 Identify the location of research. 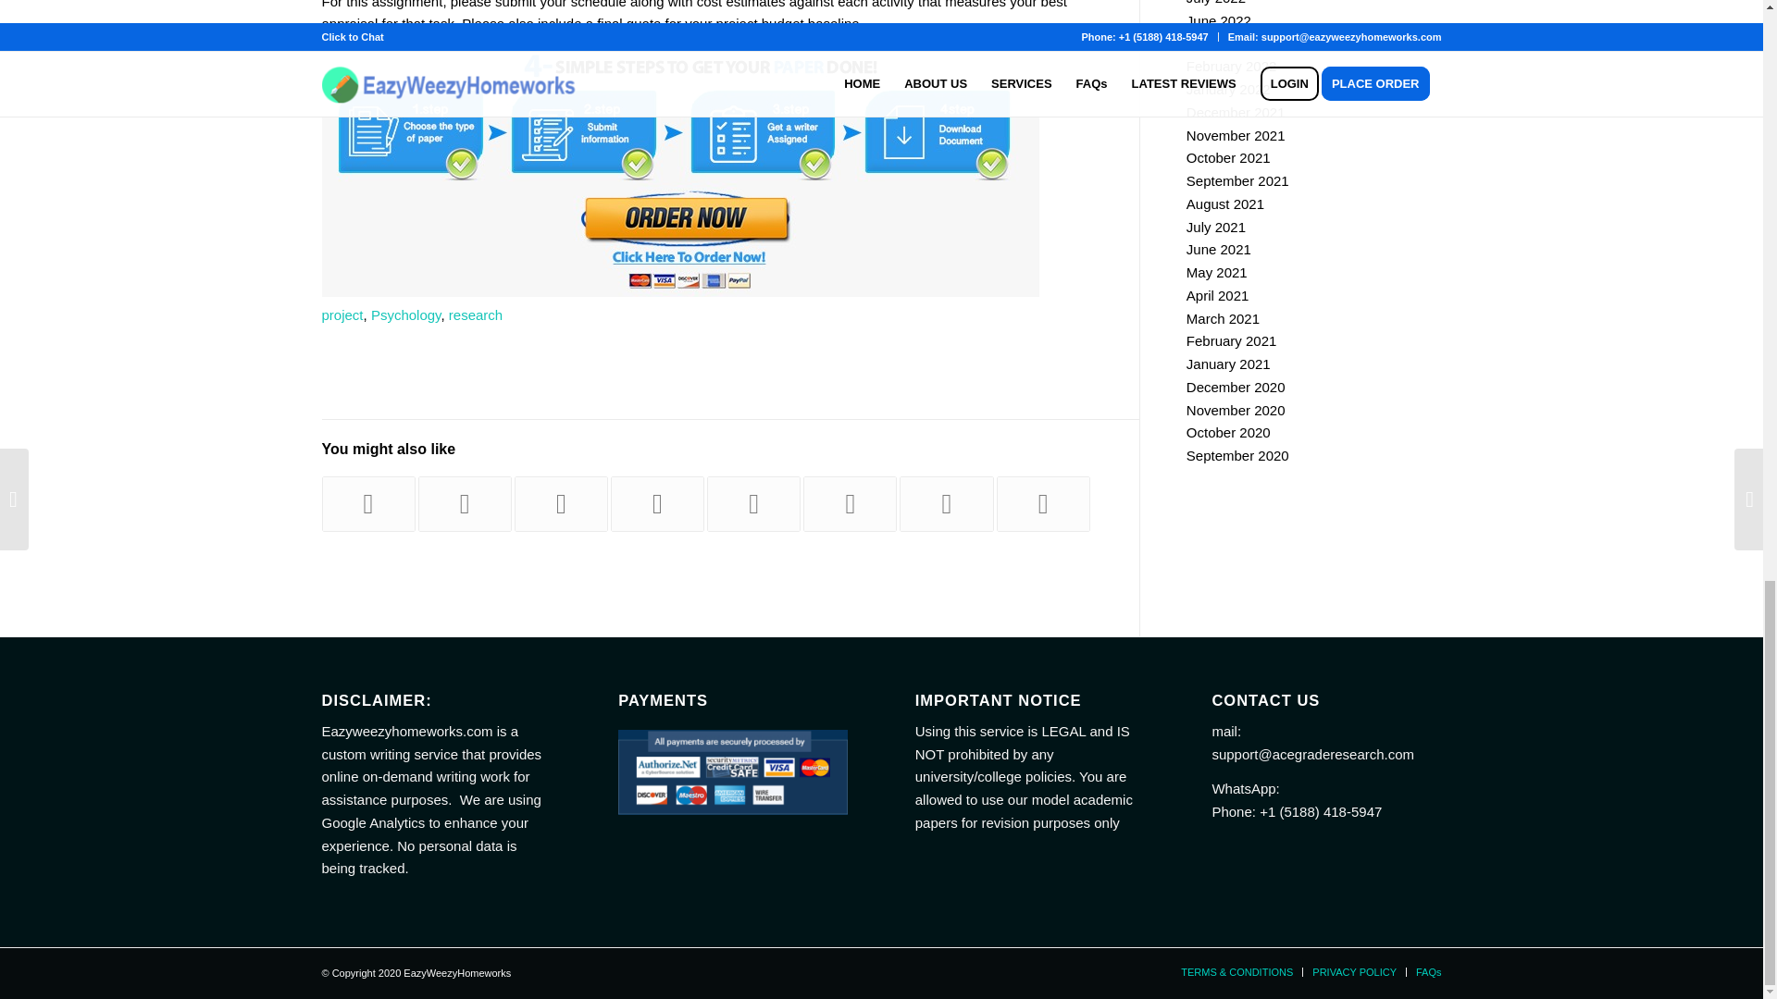
(476, 314).